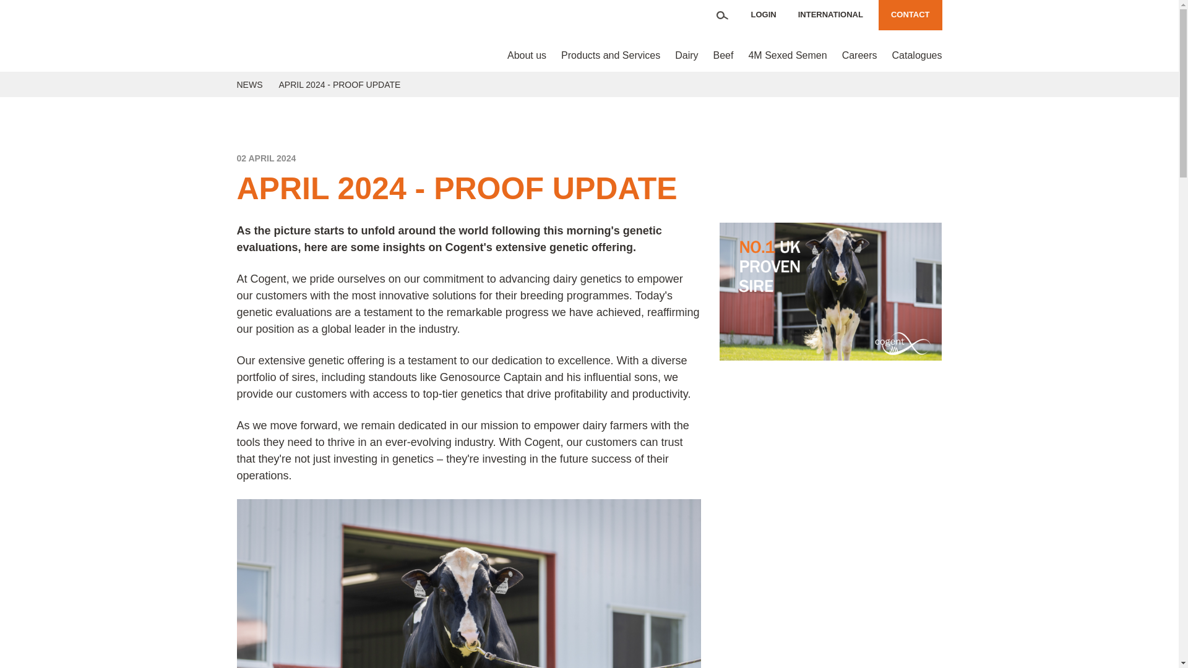  What do you see at coordinates (830, 15) in the screenshot?
I see `INTERNATIONAL` at bounding box center [830, 15].